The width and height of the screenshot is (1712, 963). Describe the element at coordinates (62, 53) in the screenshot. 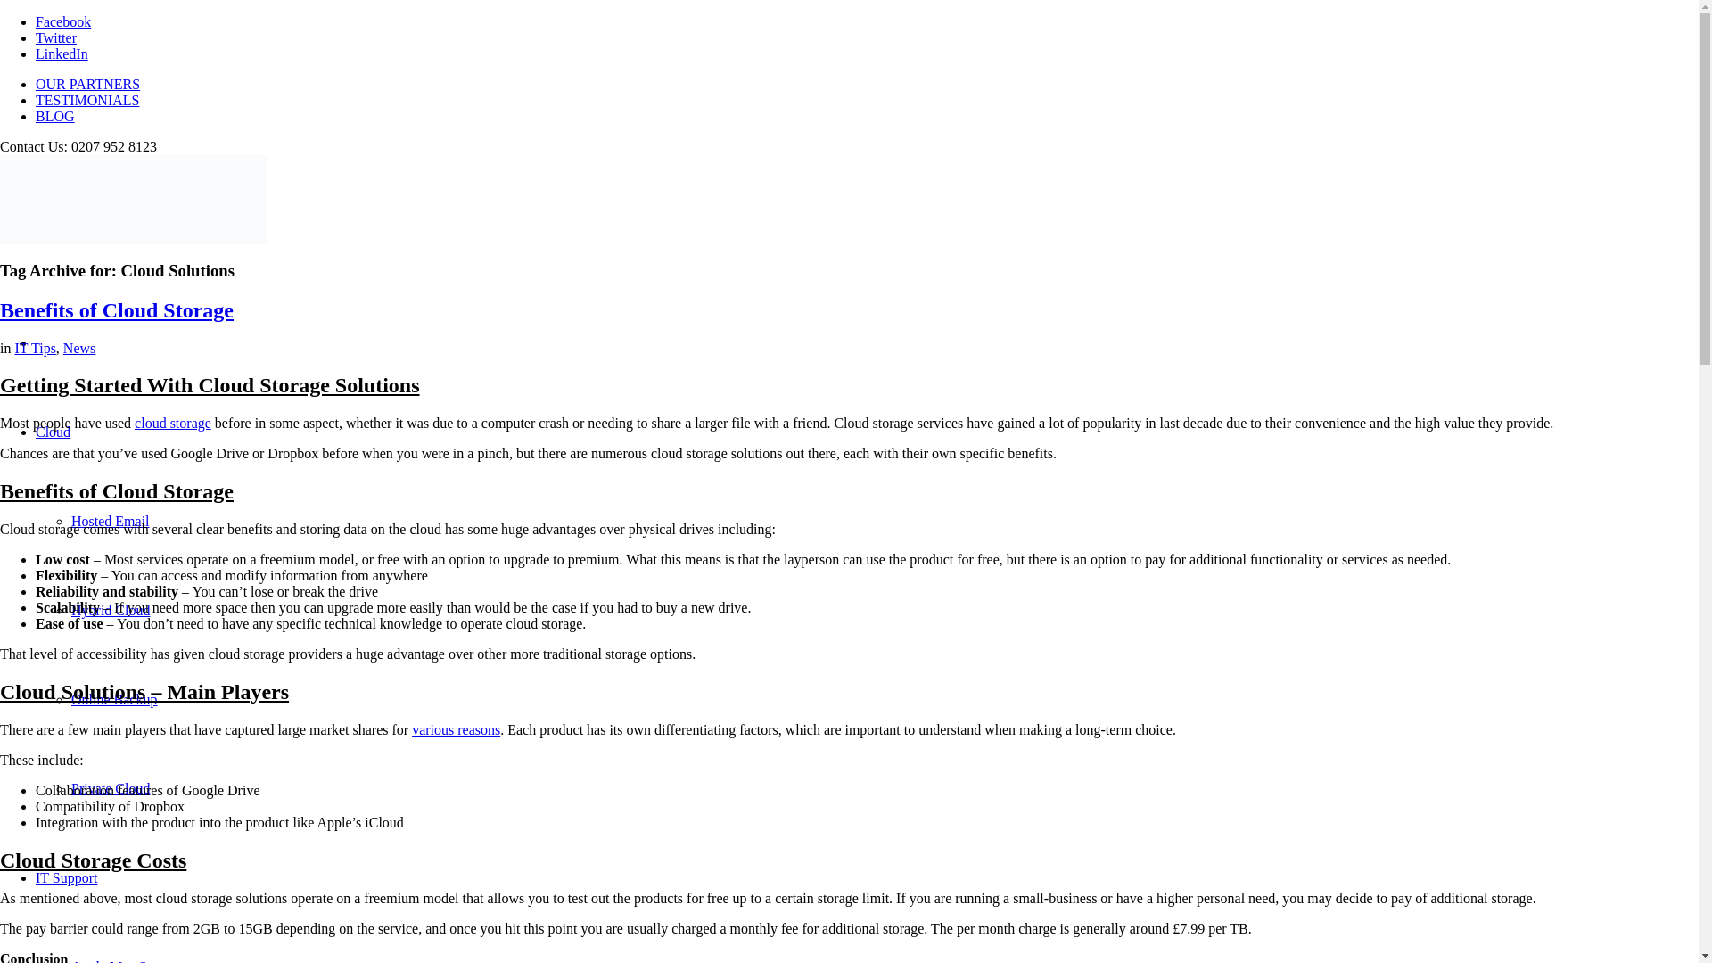

I see `LinkedIn` at that location.